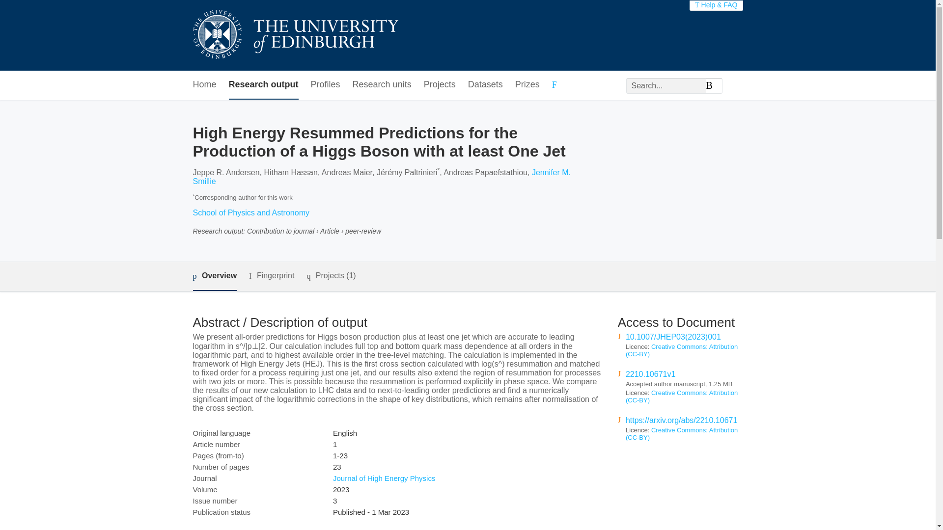 This screenshot has height=530, width=943. Describe the element at coordinates (381, 177) in the screenshot. I see `Jennifer M. Smillie` at that location.